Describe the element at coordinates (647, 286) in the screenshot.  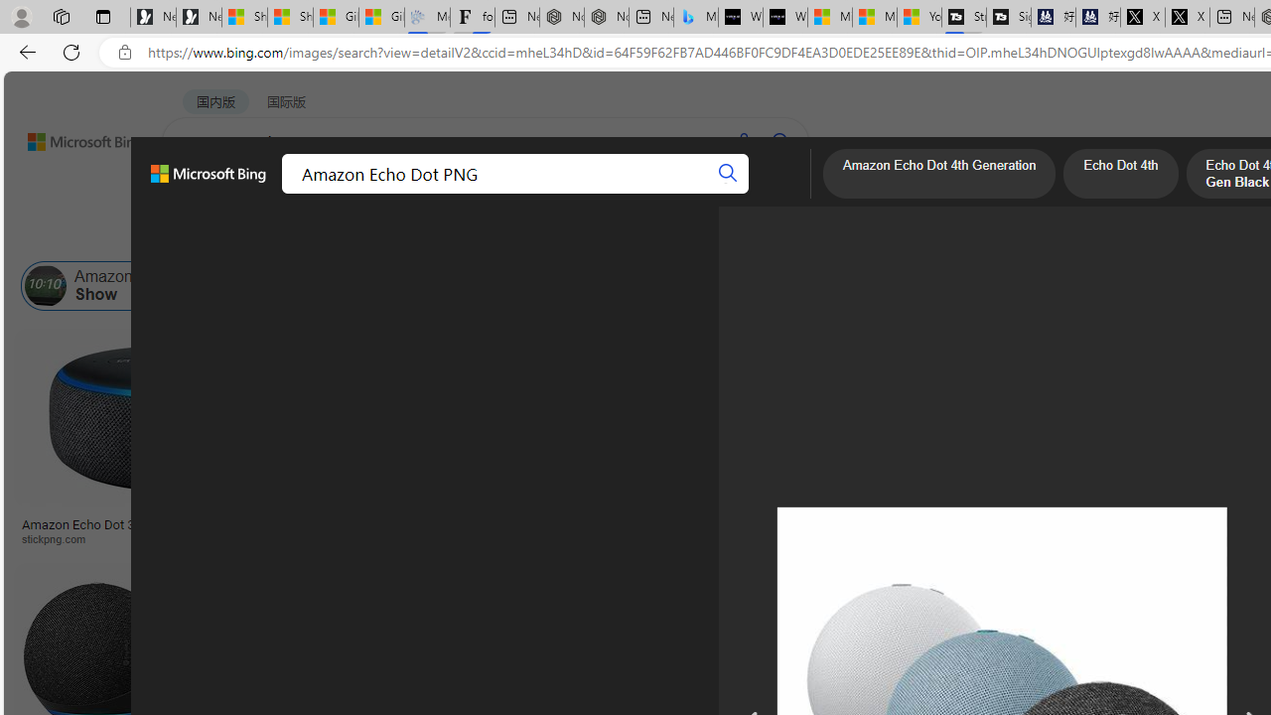
I see `Amazon Echo Dot 3rd` at that location.